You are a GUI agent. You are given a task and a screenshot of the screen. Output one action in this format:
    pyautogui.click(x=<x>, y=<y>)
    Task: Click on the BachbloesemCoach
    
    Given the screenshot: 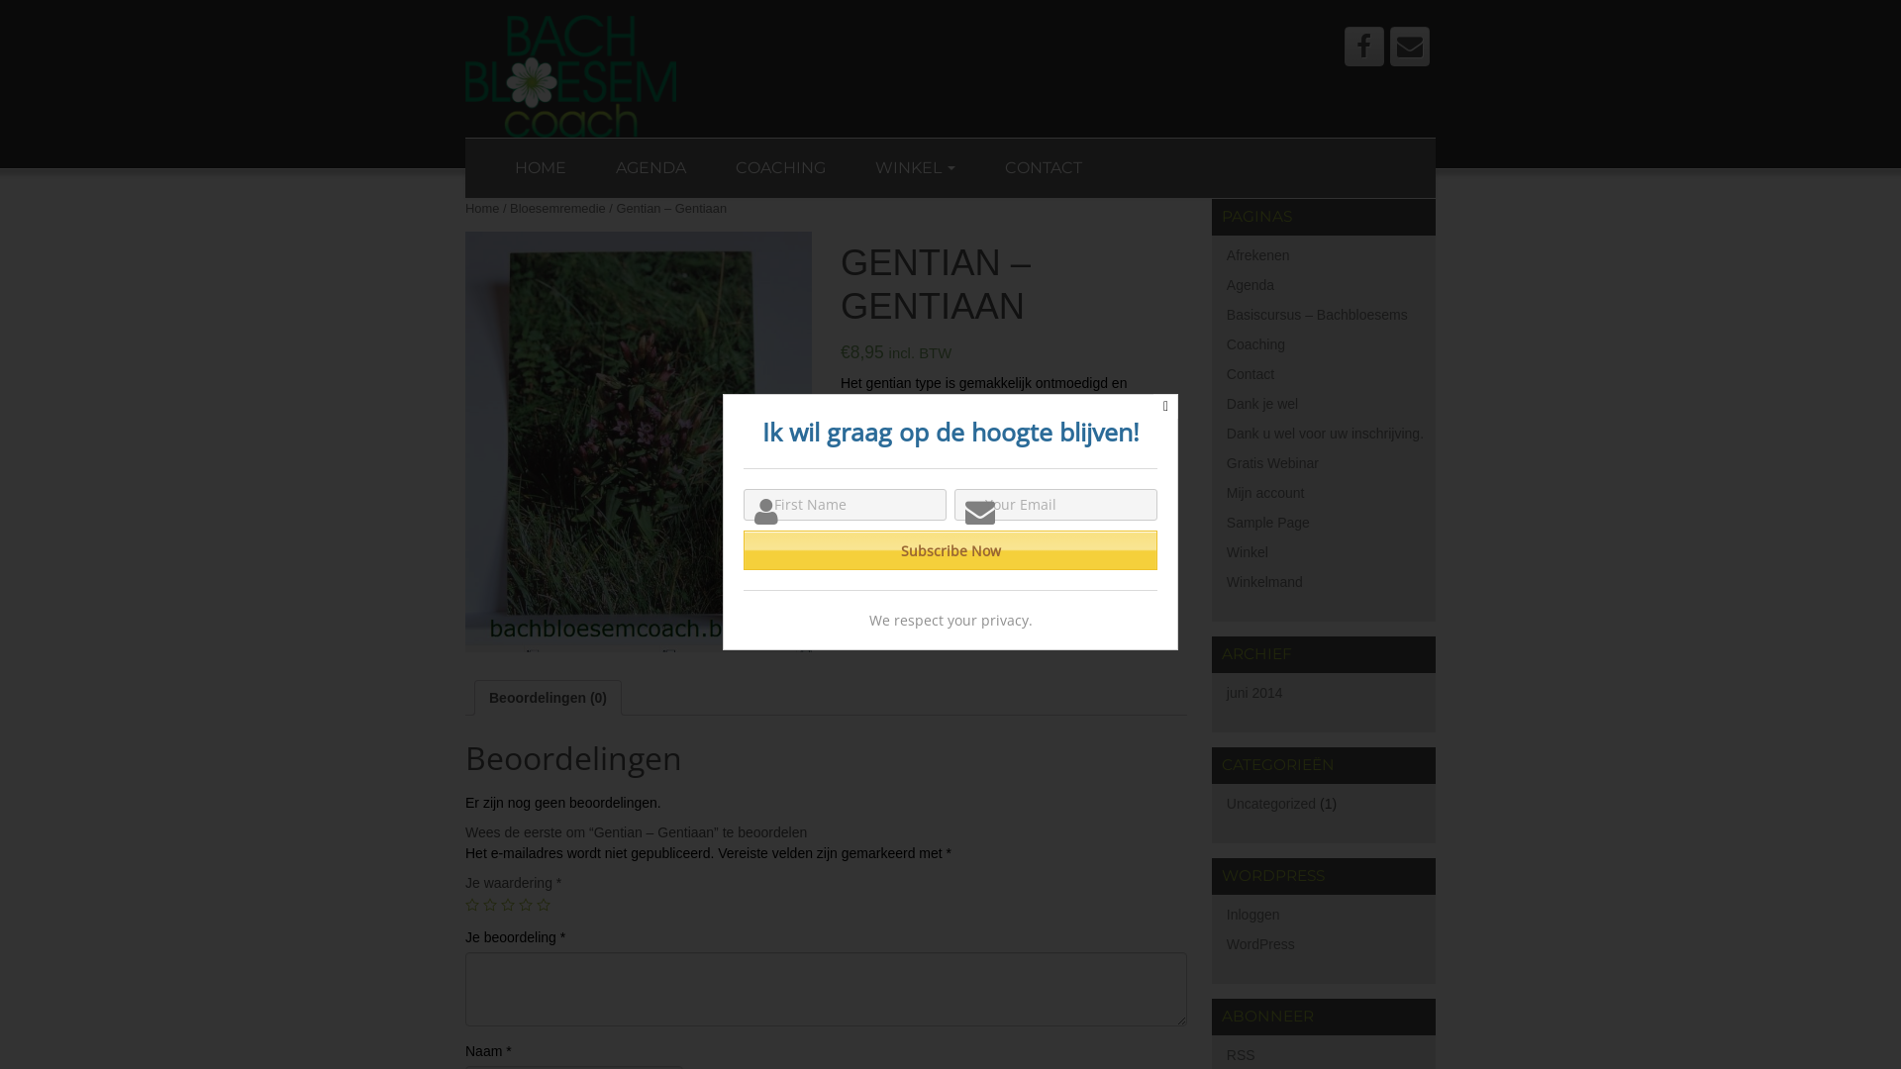 What is the action you would take?
    pyautogui.click(x=570, y=75)
    